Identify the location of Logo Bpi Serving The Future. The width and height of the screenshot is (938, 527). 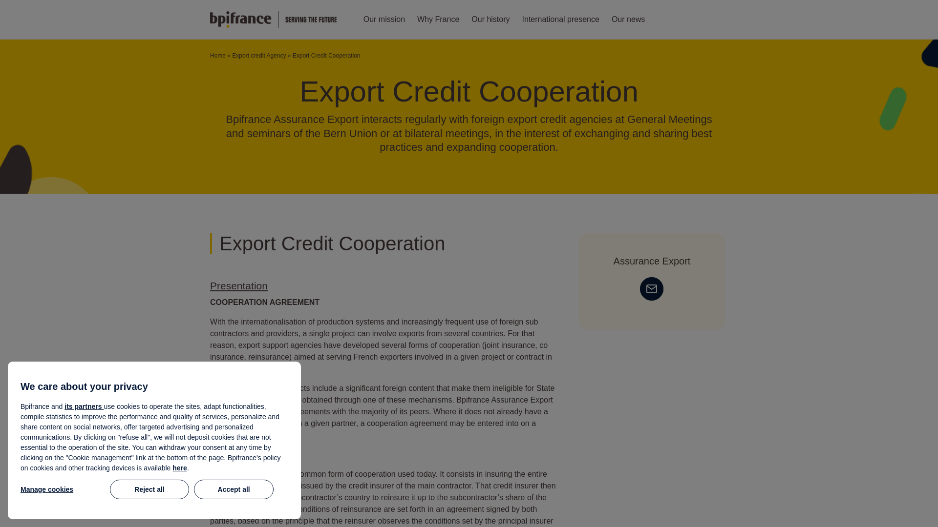
(274, 19).